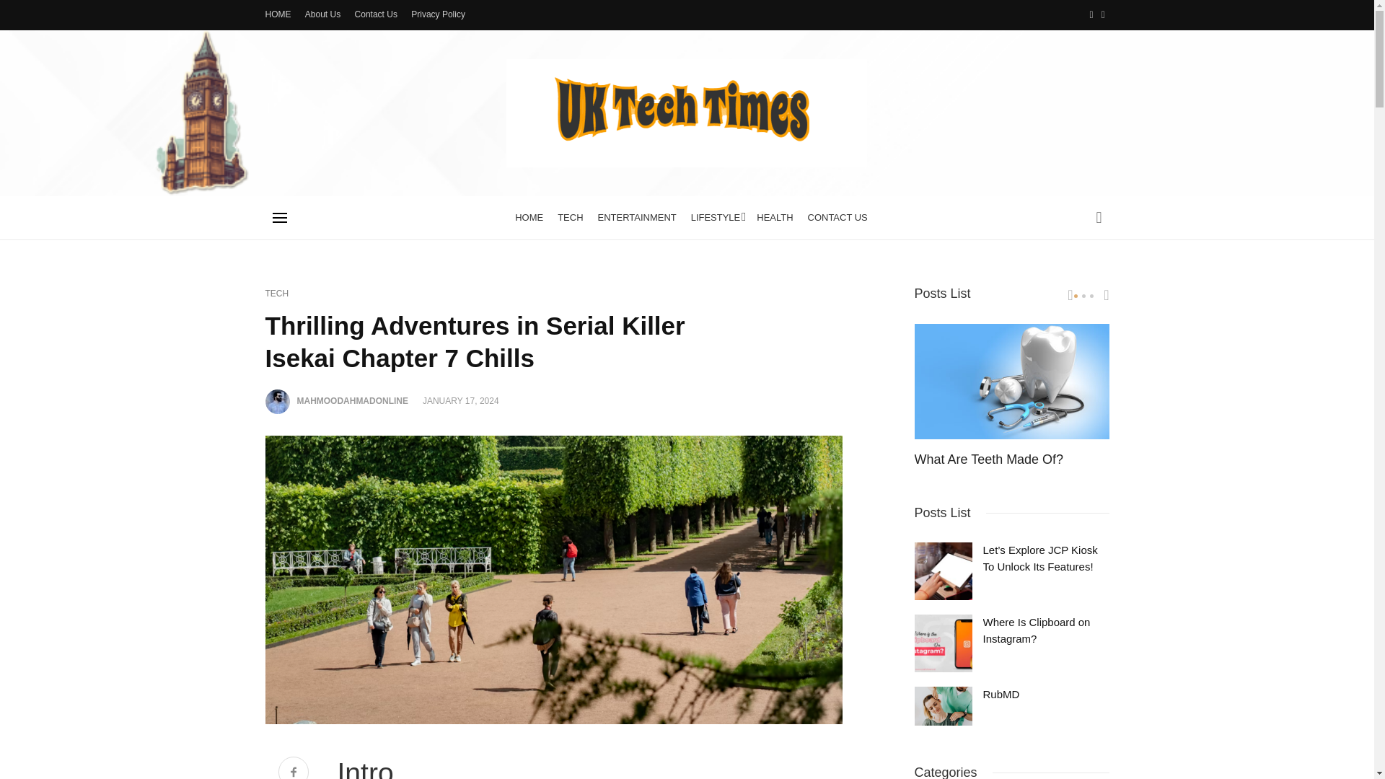 This screenshot has width=1385, height=779. Describe the element at coordinates (293, 767) in the screenshot. I see `Share on Facebook` at that location.